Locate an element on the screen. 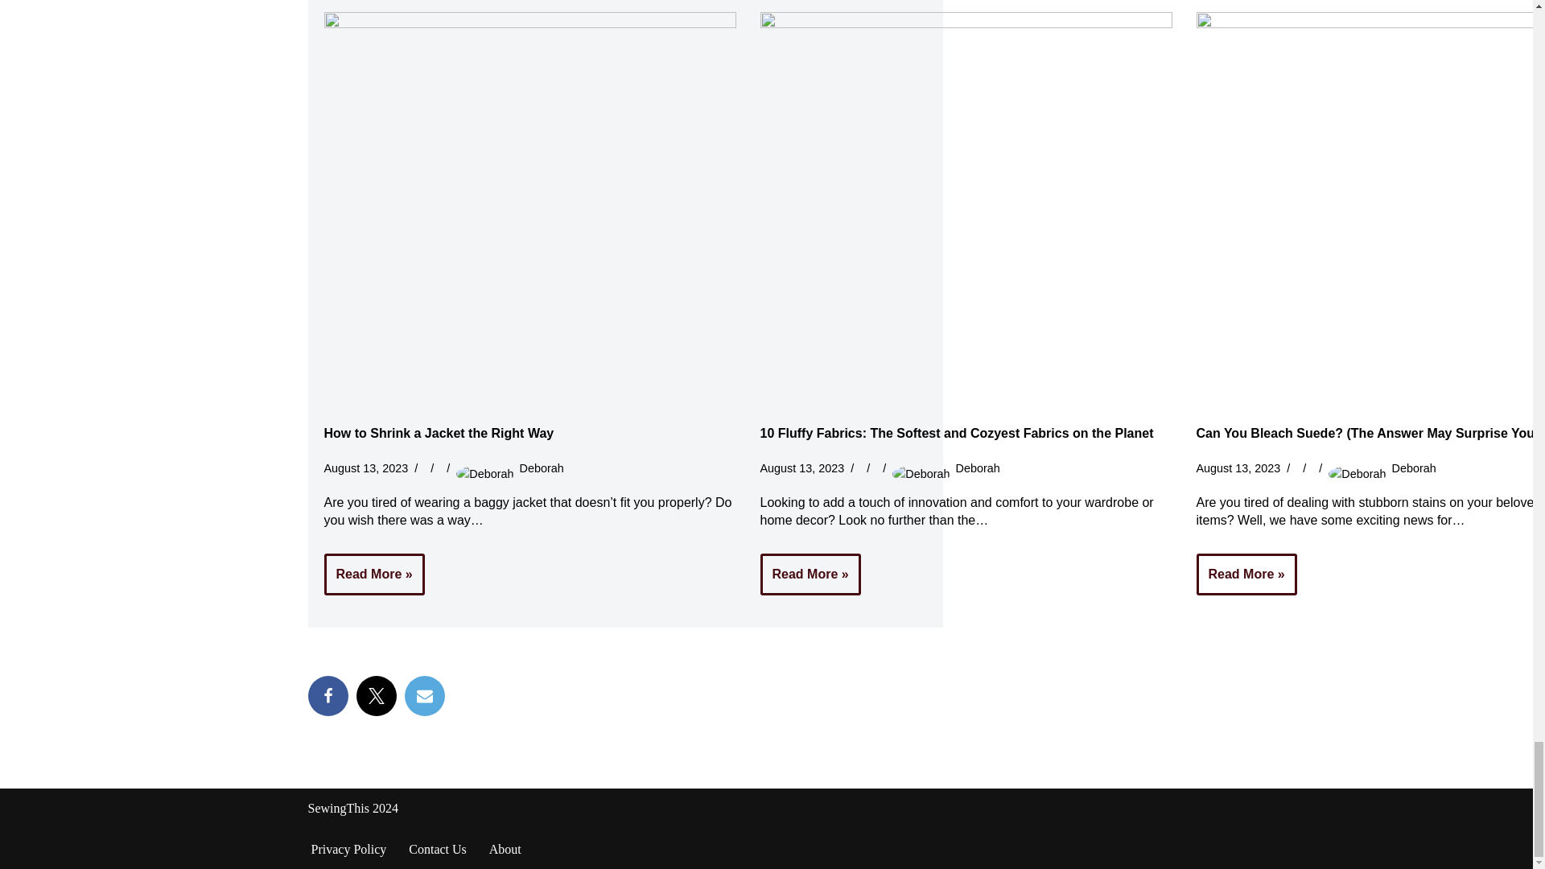 The height and width of the screenshot is (869, 1545). Email is located at coordinates (423, 695).